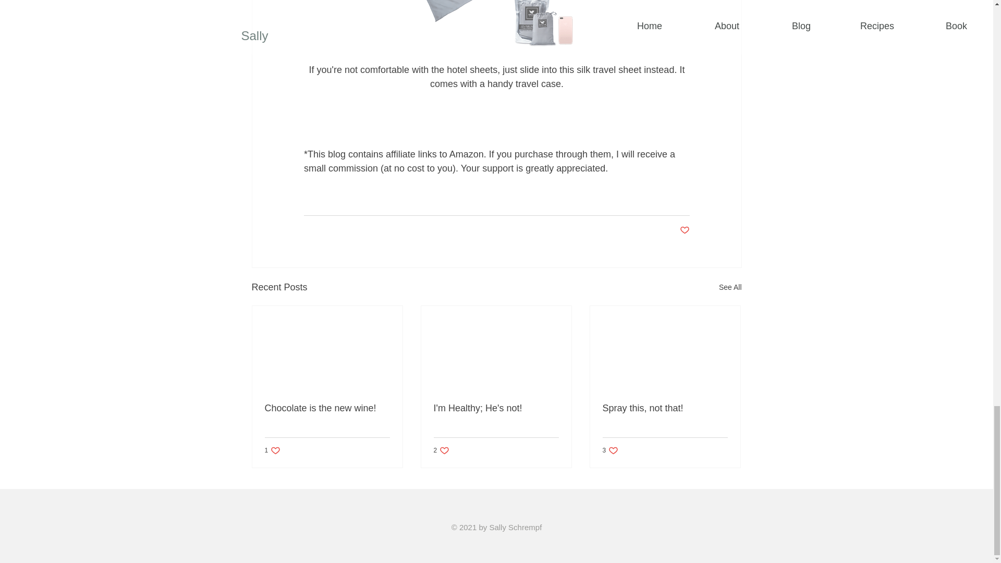 The width and height of the screenshot is (1001, 563). Describe the element at coordinates (730, 287) in the screenshot. I see `See All` at that location.